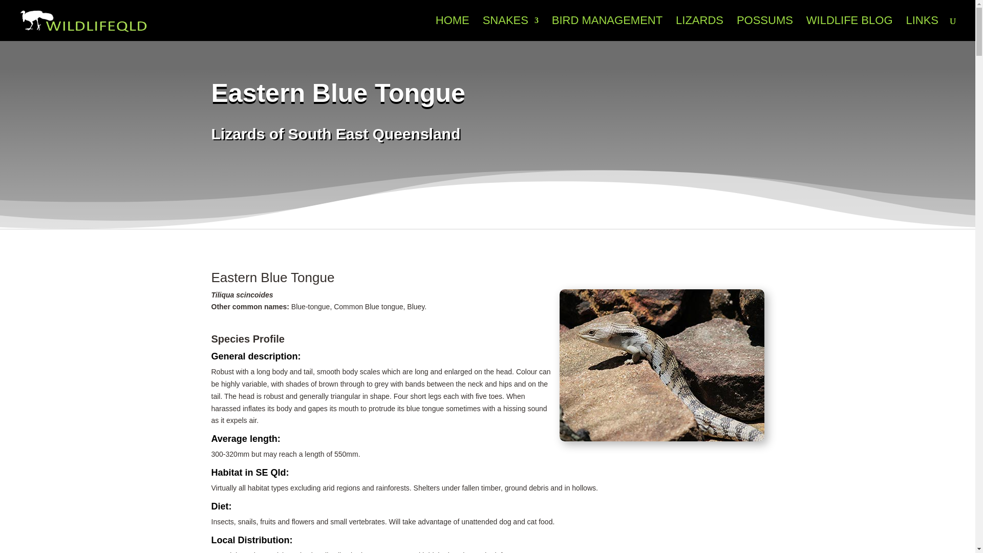 The height and width of the screenshot is (553, 983). Describe the element at coordinates (765, 29) in the screenshot. I see `POSSUMS` at that location.